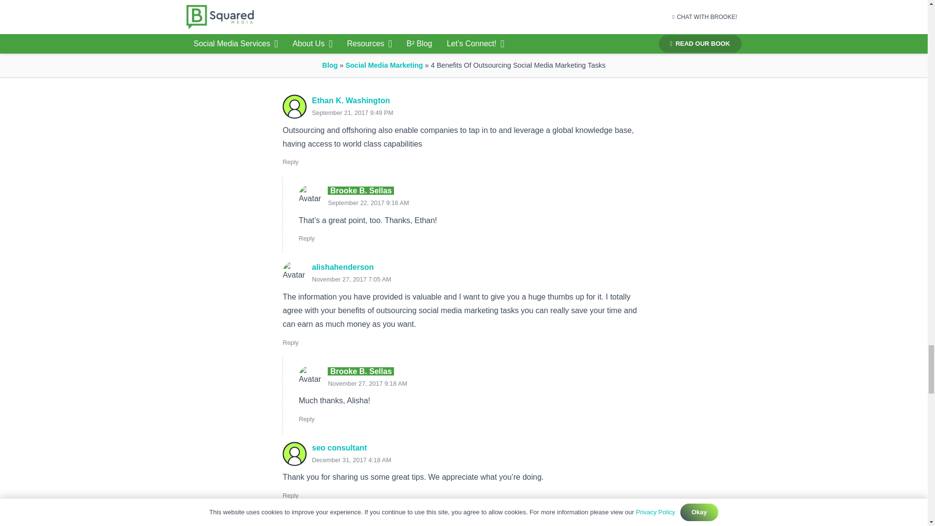 The height and width of the screenshot is (526, 935). Describe the element at coordinates (351, 460) in the screenshot. I see `December 31, 2017 4:18 AM` at that location.